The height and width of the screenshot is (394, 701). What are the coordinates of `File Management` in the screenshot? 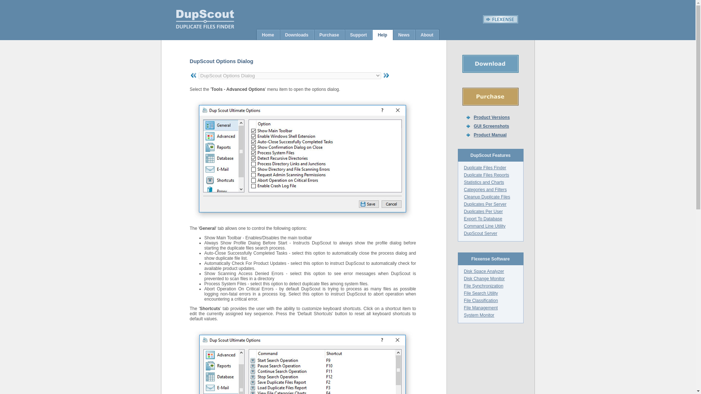 It's located at (480, 308).